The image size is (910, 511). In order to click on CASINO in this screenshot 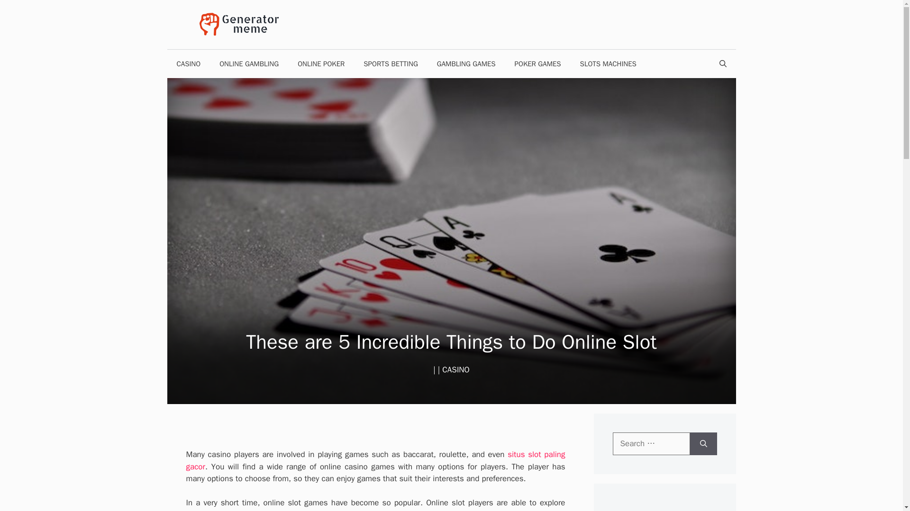, I will do `click(456, 370)`.